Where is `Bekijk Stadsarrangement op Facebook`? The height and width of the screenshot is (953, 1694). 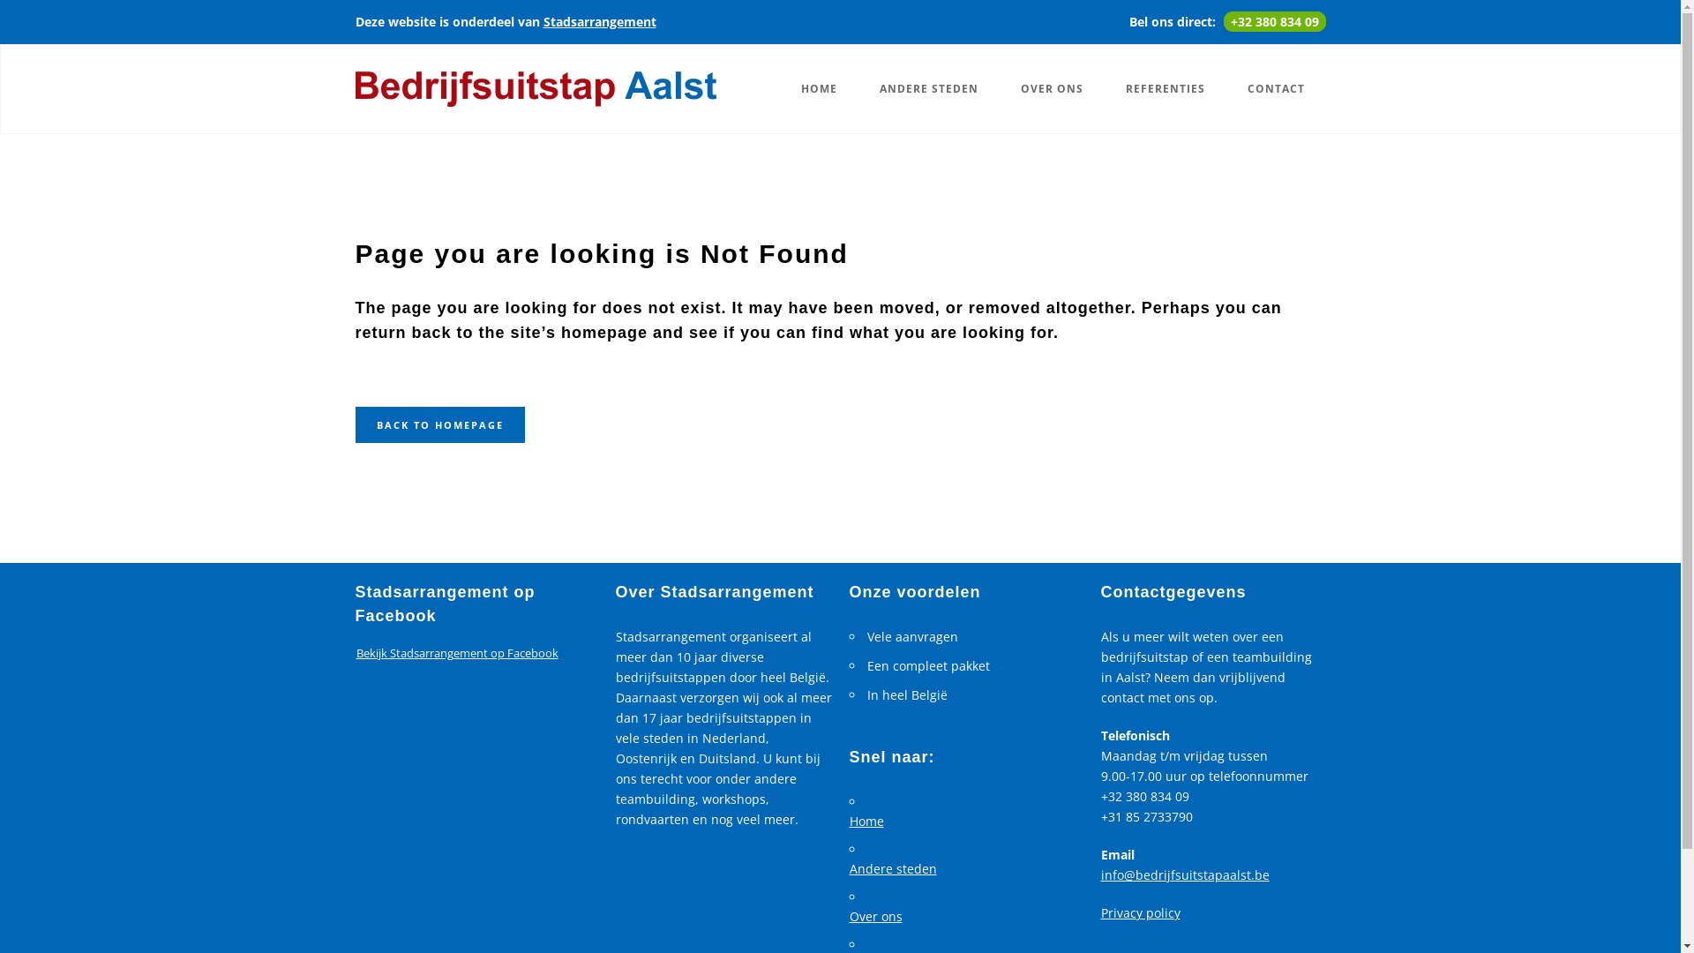
Bekijk Stadsarrangement op Facebook is located at coordinates (457, 653).